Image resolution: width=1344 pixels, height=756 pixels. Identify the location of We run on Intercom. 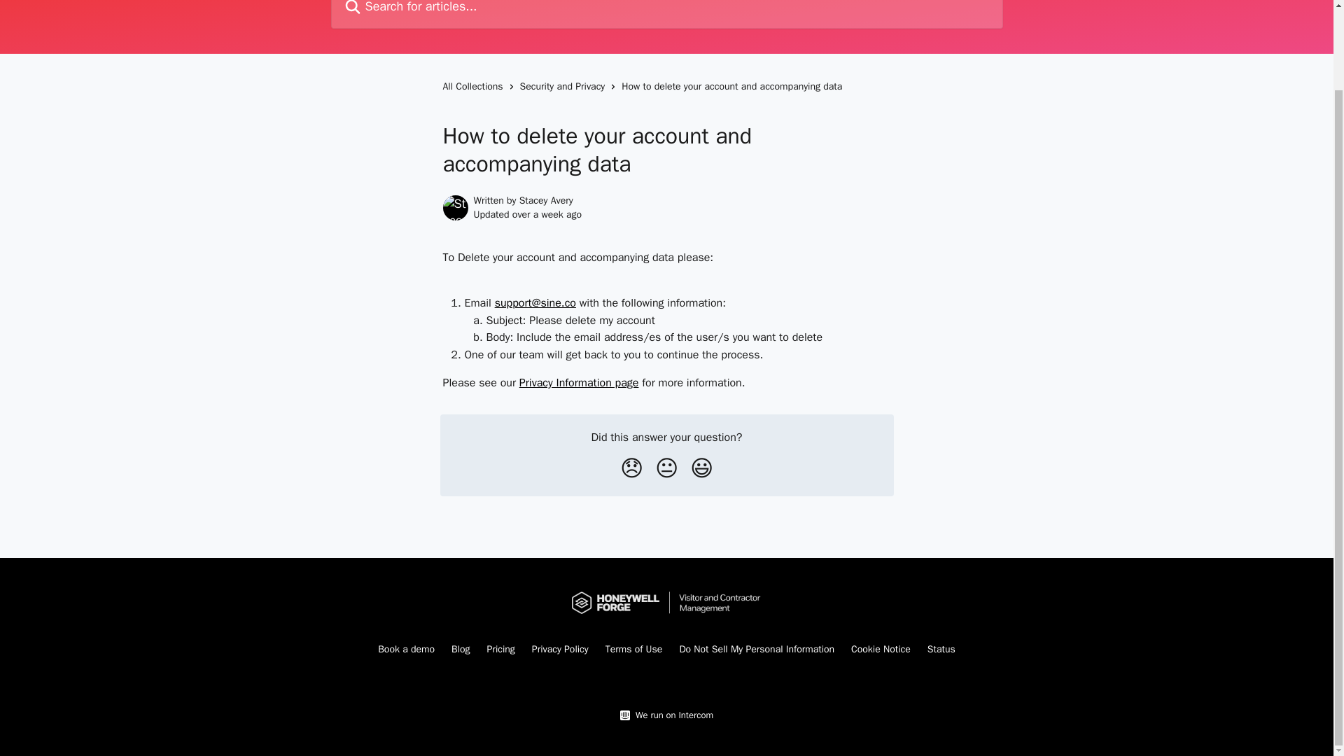
(672, 715).